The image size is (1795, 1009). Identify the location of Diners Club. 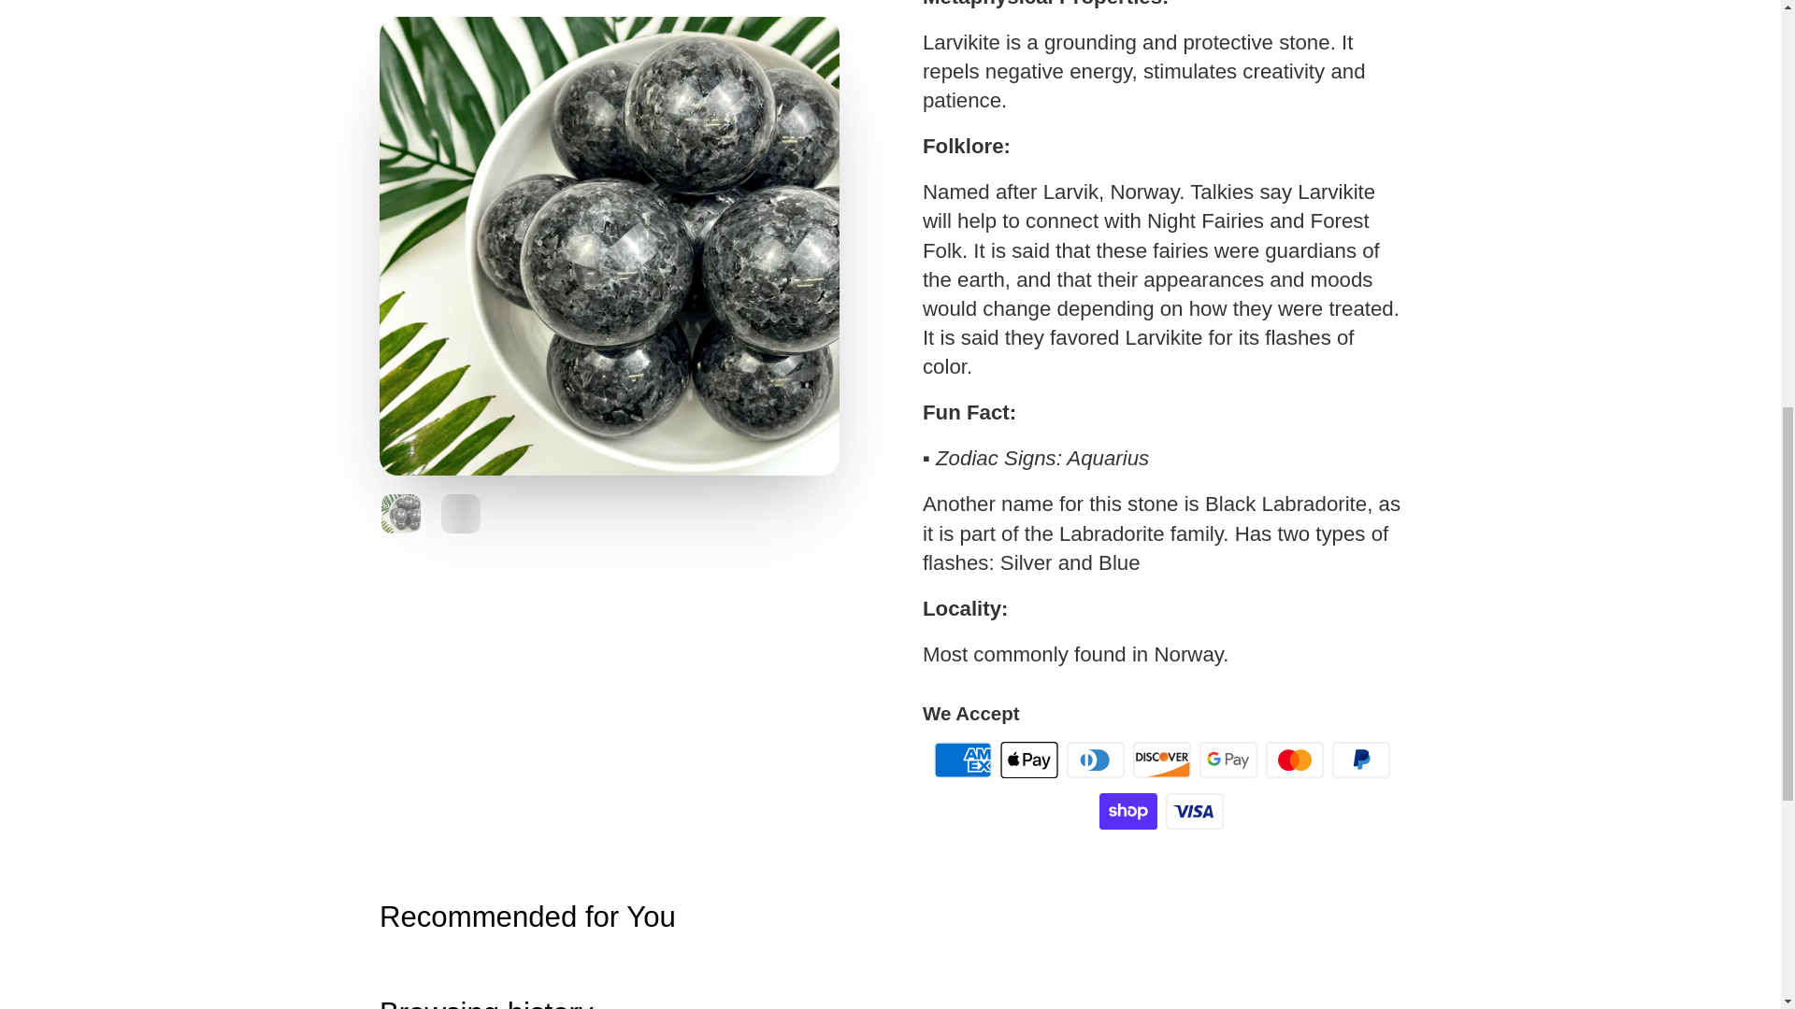
(1096, 759).